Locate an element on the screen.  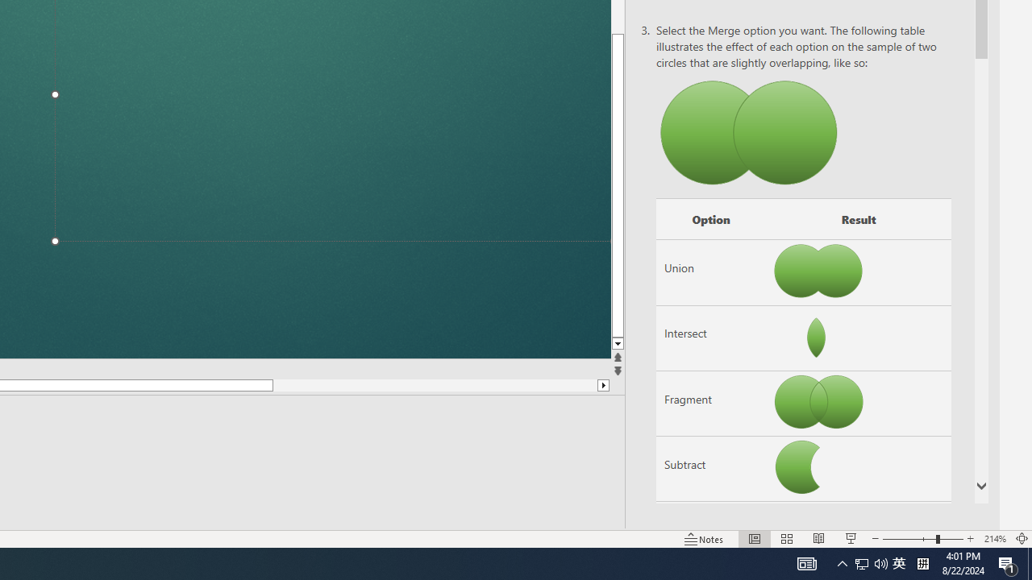
AutomationID: 4105 is located at coordinates (711, 272).